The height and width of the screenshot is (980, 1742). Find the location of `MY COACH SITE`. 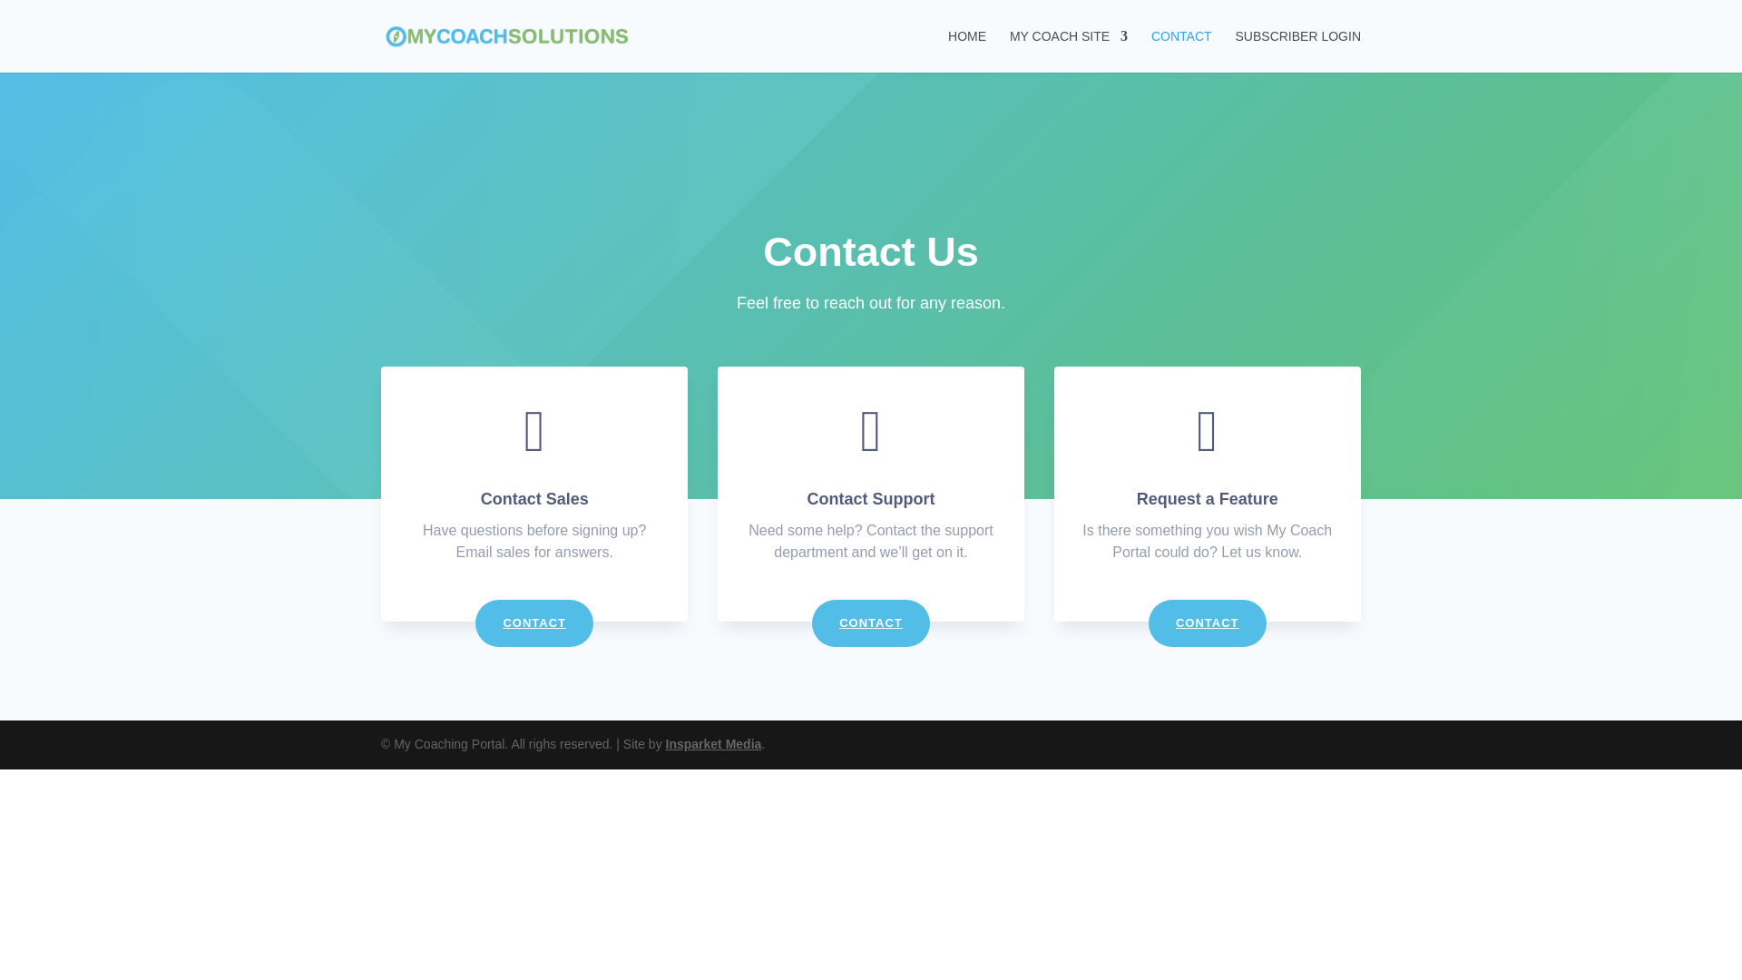

MY COACH SITE is located at coordinates (1069, 51).